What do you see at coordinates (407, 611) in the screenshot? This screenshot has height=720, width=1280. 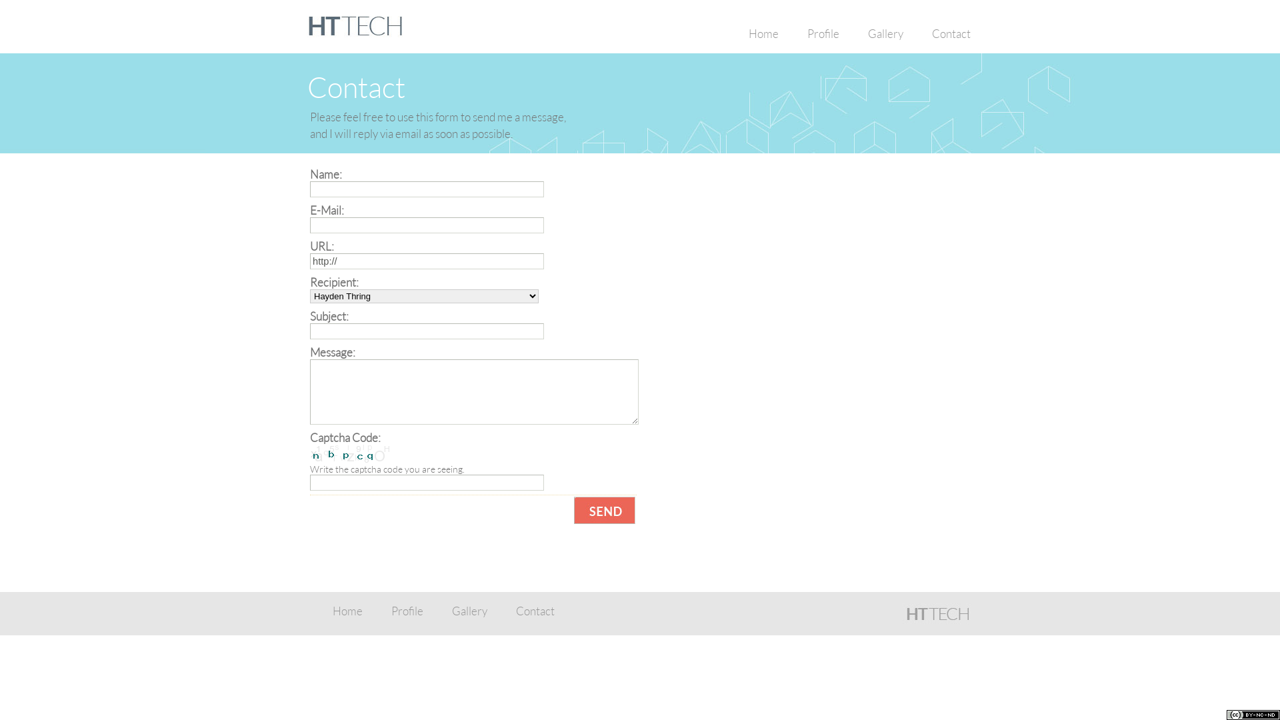 I see `Profile` at bounding box center [407, 611].